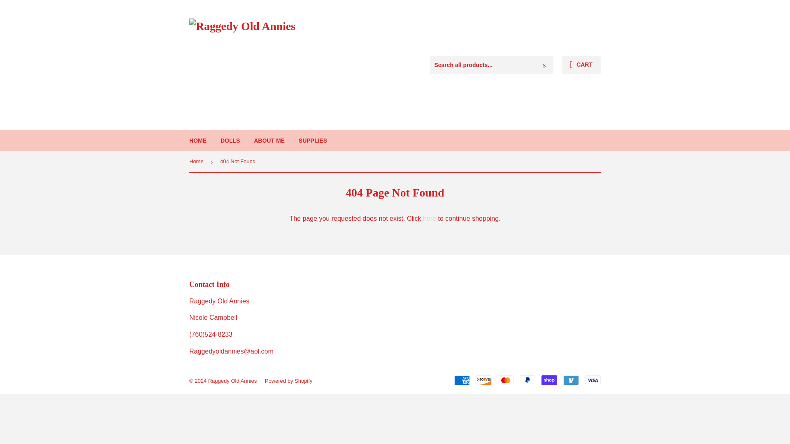  What do you see at coordinates (230, 141) in the screenshot?
I see `DOLLS` at bounding box center [230, 141].